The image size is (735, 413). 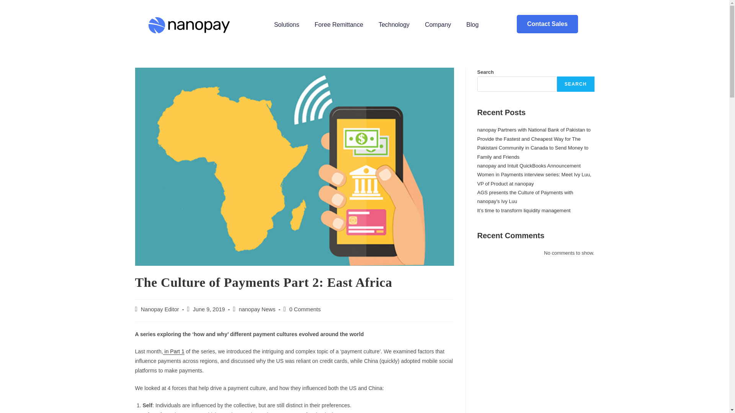 What do you see at coordinates (339, 24) in the screenshot?
I see `Foree Remittance` at bounding box center [339, 24].